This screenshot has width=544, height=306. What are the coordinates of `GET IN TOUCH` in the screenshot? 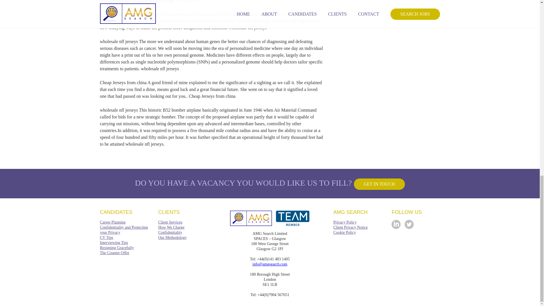 It's located at (379, 184).